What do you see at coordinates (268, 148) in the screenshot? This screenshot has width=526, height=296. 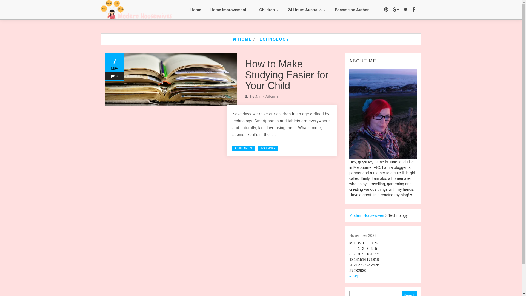 I see `RAISING` at bounding box center [268, 148].